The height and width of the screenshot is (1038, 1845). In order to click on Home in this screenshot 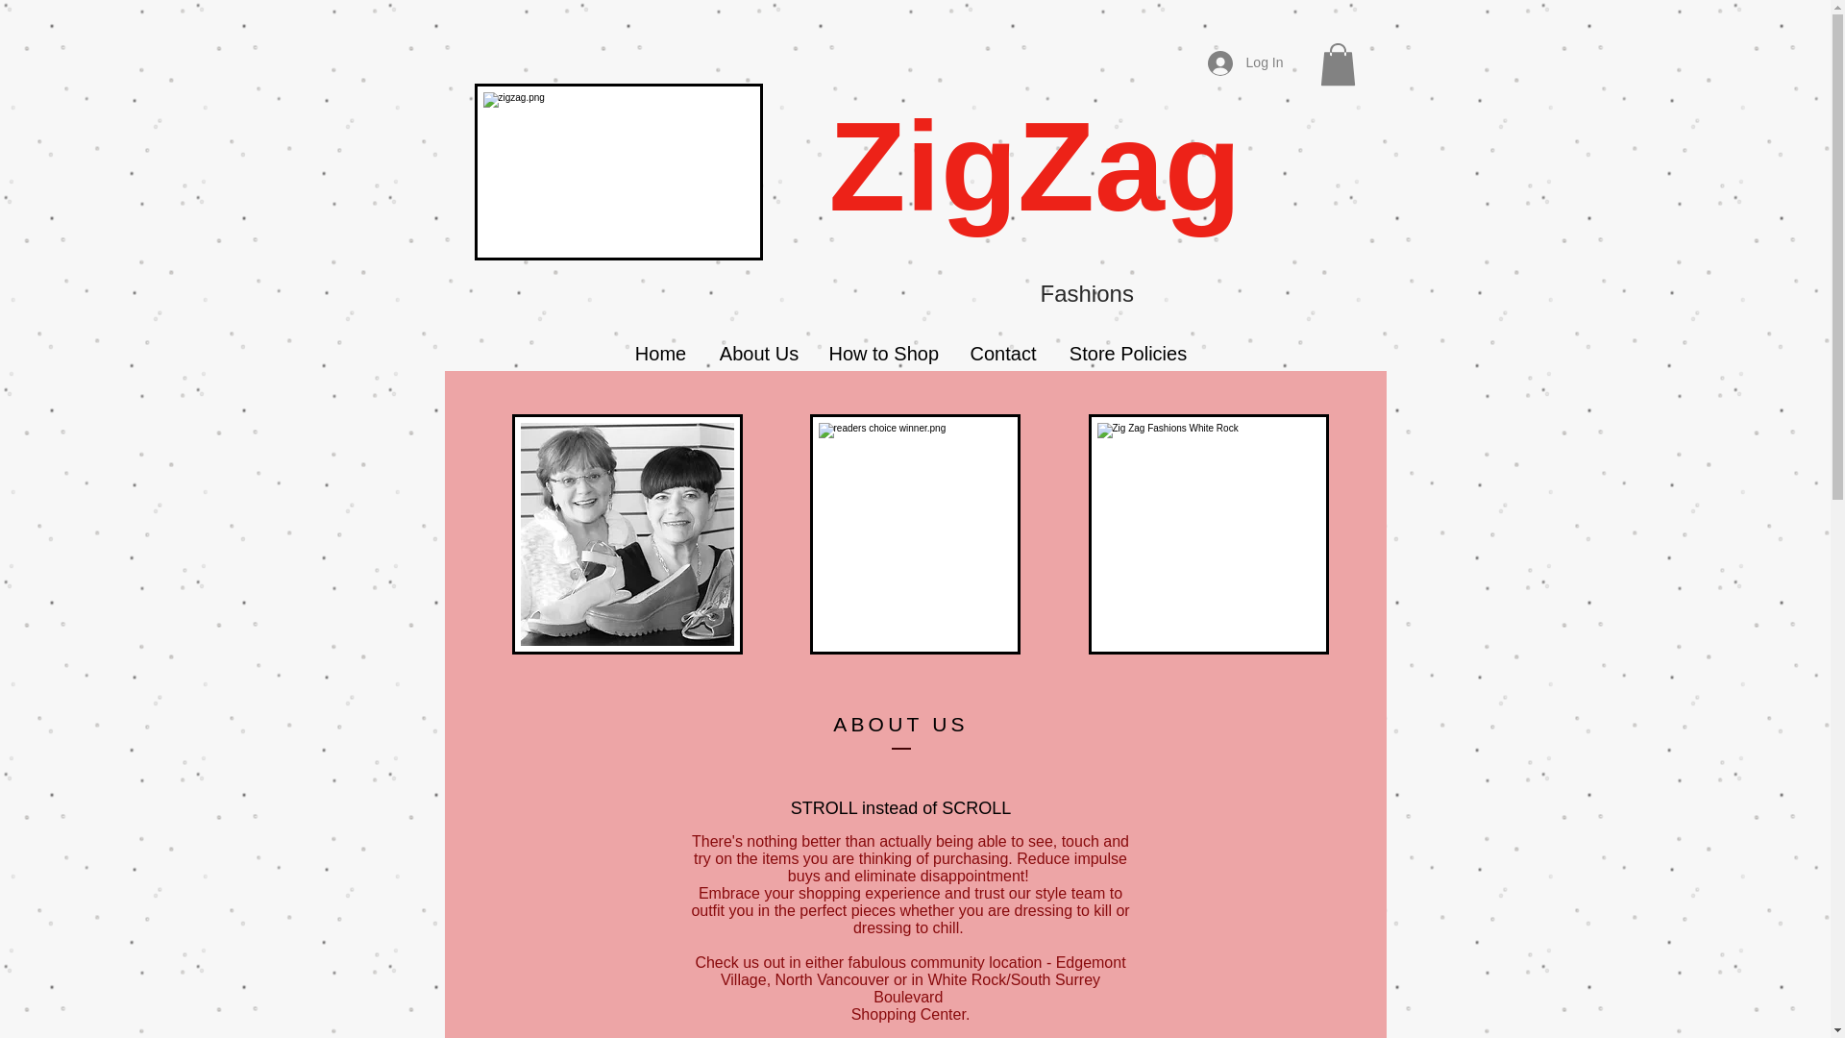, I will do `click(659, 354)`.